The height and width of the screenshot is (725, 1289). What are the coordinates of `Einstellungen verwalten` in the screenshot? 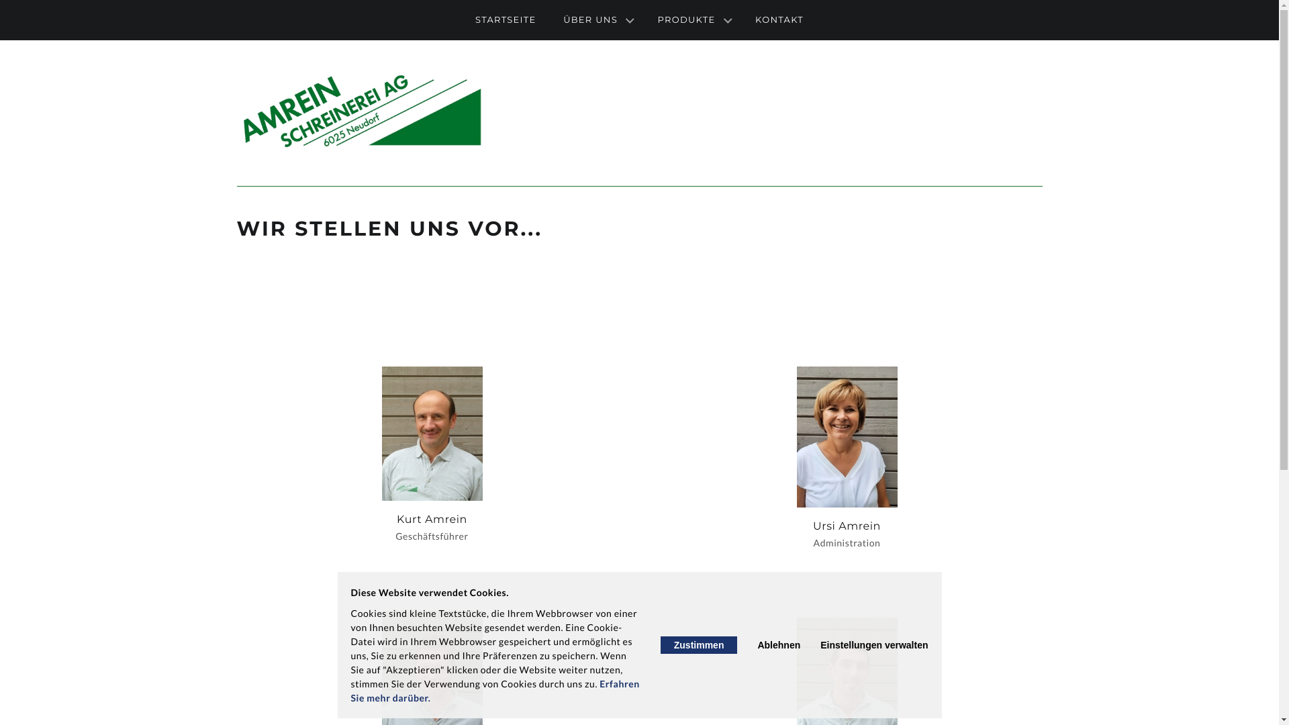 It's located at (874, 645).